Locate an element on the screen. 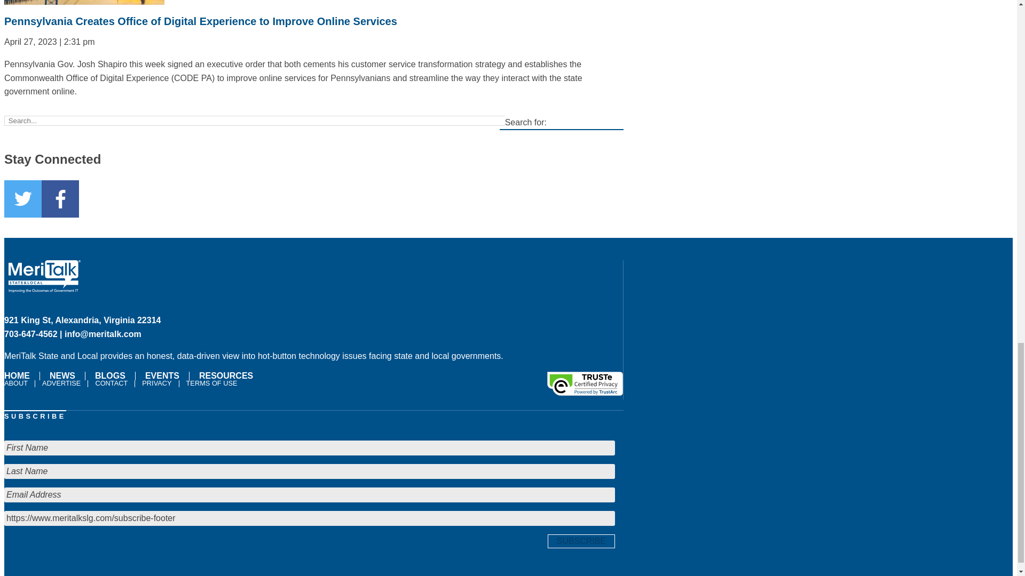  RESOURCES is located at coordinates (225, 375).